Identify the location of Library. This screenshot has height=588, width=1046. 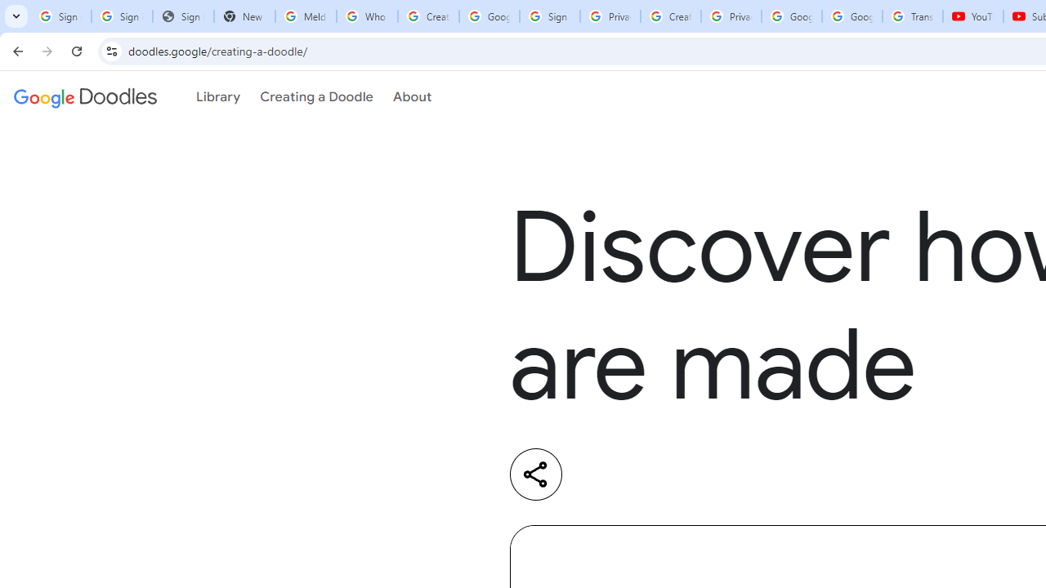
(218, 97).